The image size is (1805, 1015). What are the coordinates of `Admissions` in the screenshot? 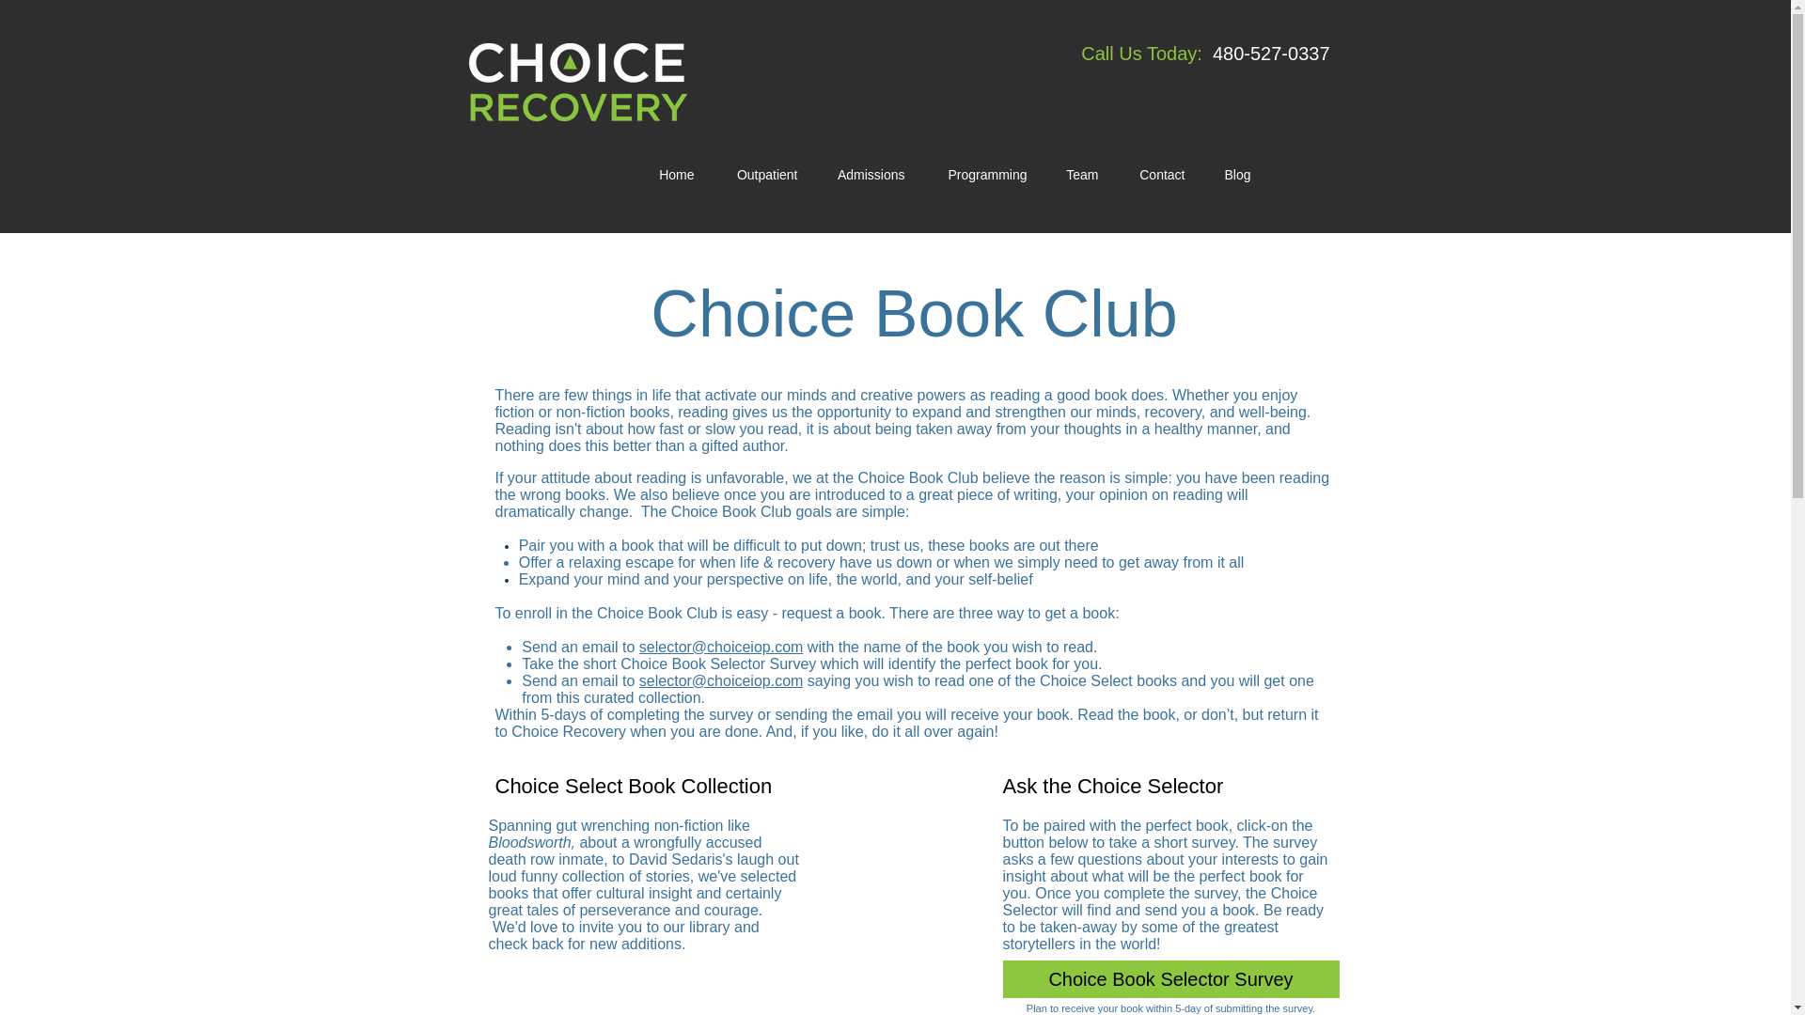 It's located at (869, 174).